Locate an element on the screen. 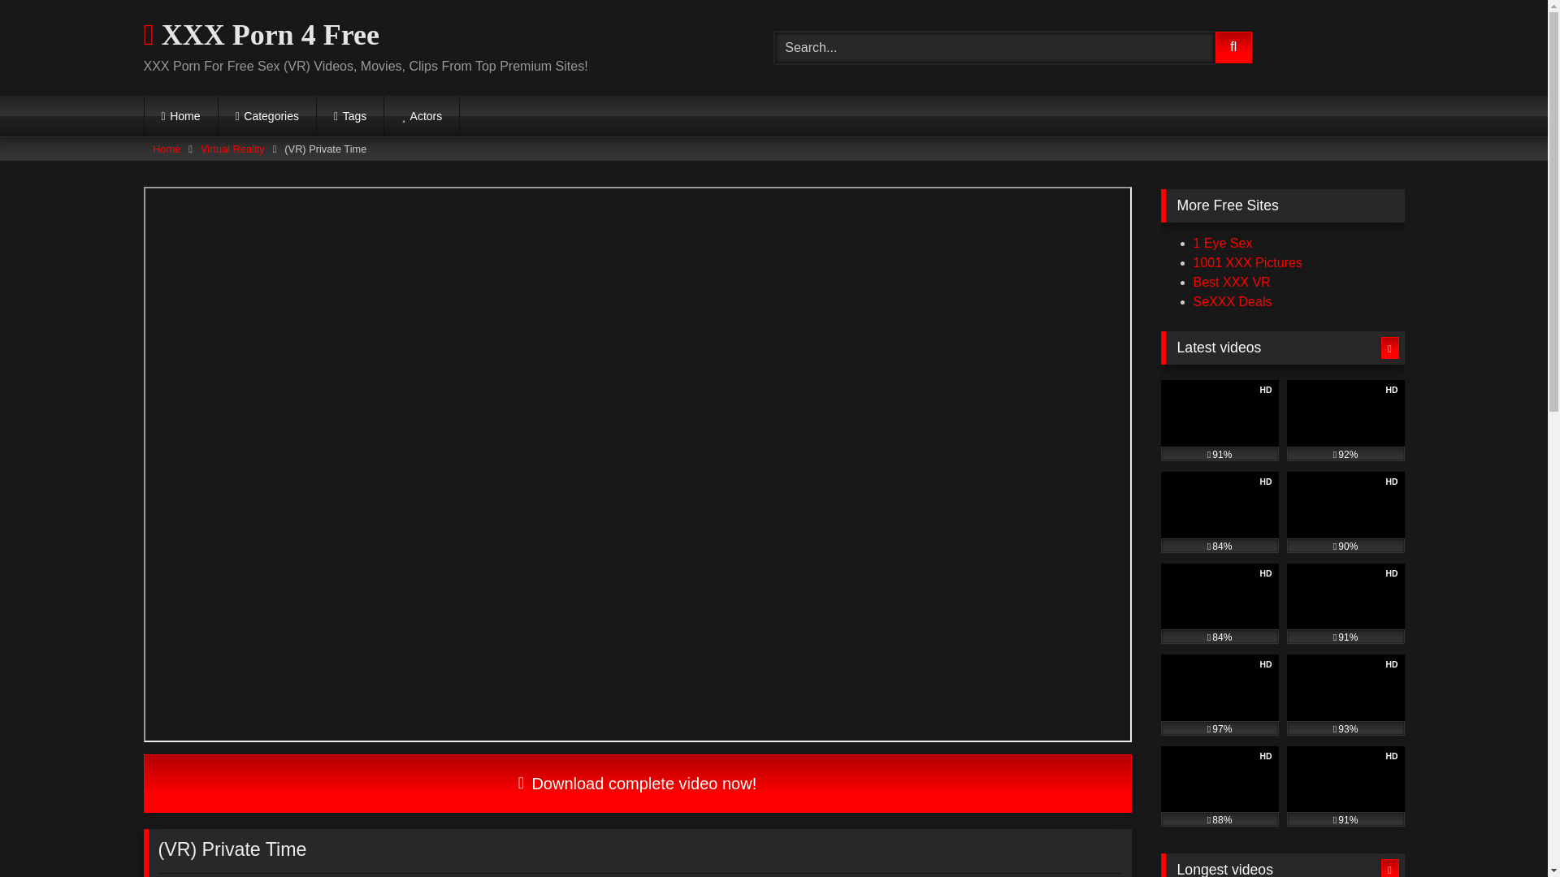 The image size is (1560, 877). Categories is located at coordinates (266, 115).